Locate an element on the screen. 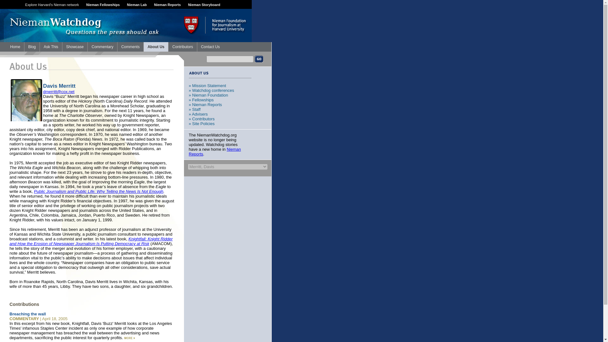  Nieman Lab is located at coordinates (137, 4).